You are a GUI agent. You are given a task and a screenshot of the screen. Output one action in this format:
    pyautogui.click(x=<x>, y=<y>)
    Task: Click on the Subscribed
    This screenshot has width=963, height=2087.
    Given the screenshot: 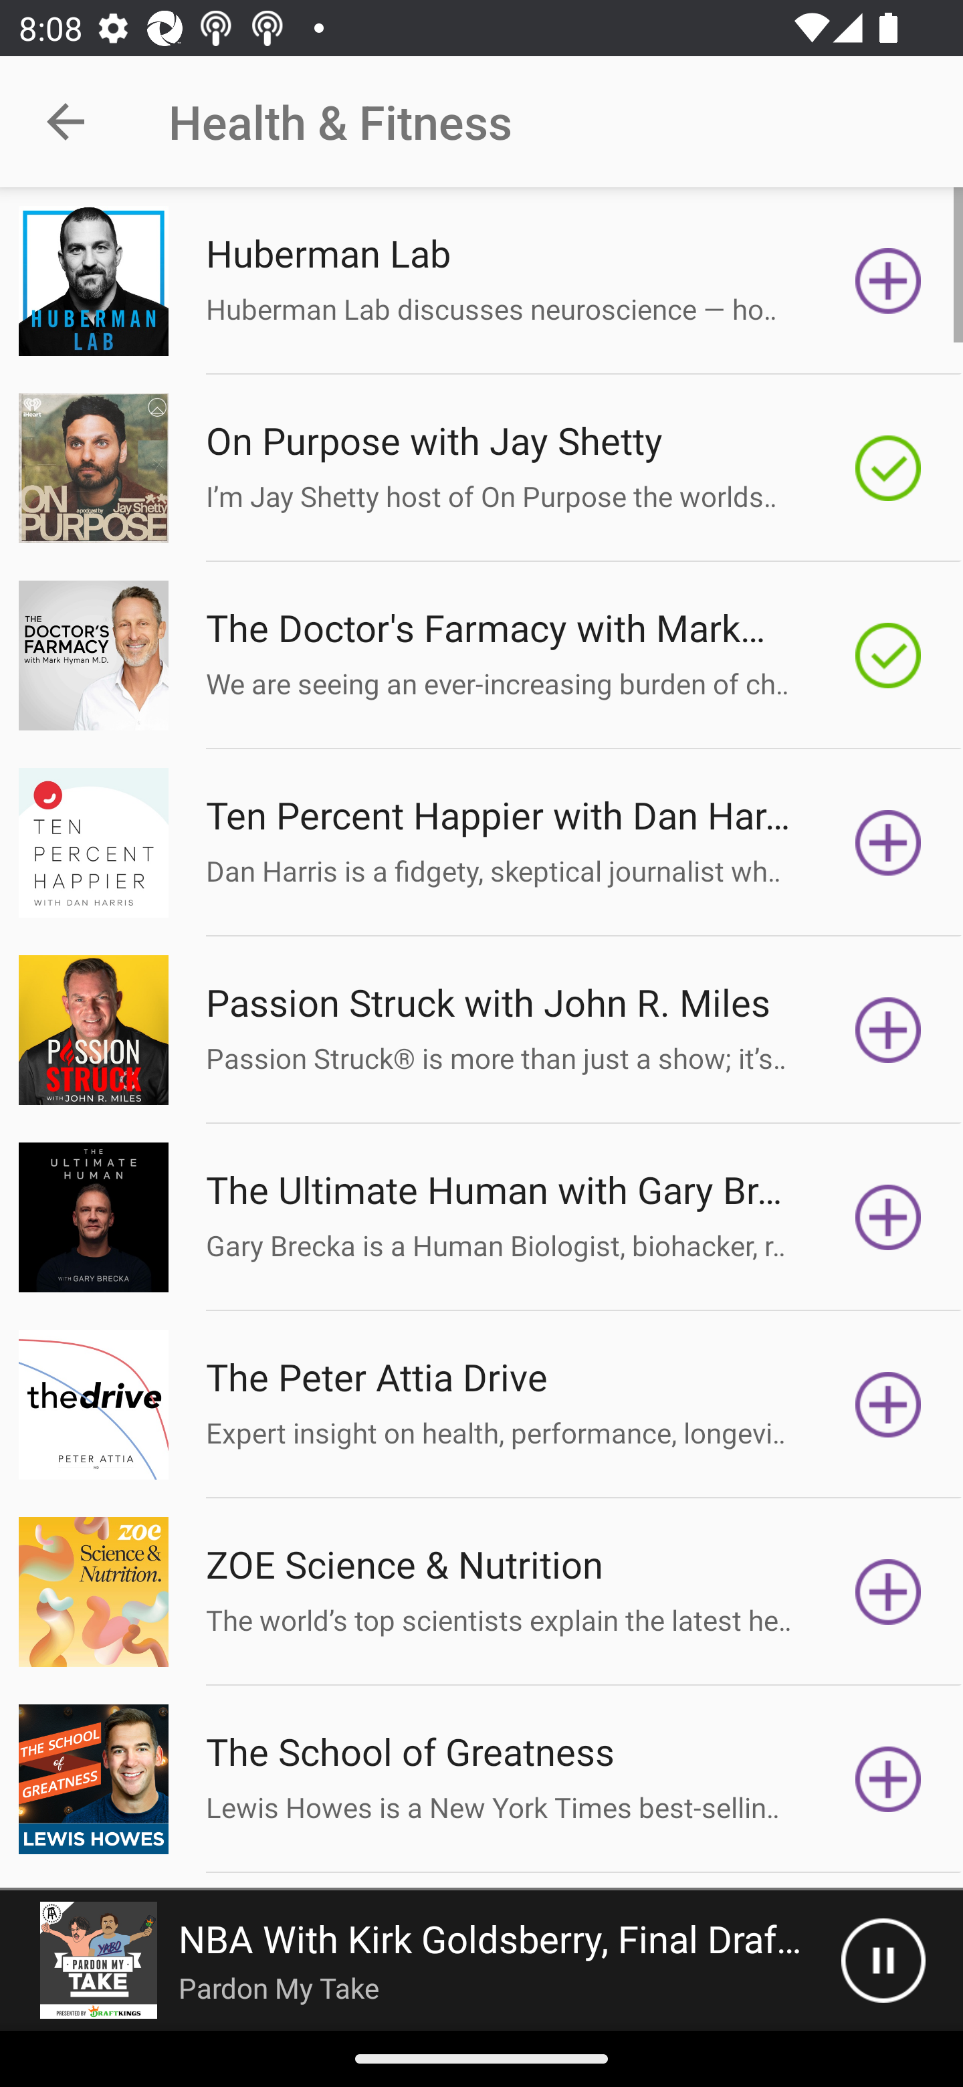 What is the action you would take?
    pyautogui.click(x=888, y=467)
    